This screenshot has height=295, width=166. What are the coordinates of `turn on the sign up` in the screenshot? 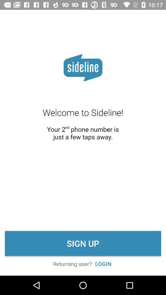 It's located at (83, 243).